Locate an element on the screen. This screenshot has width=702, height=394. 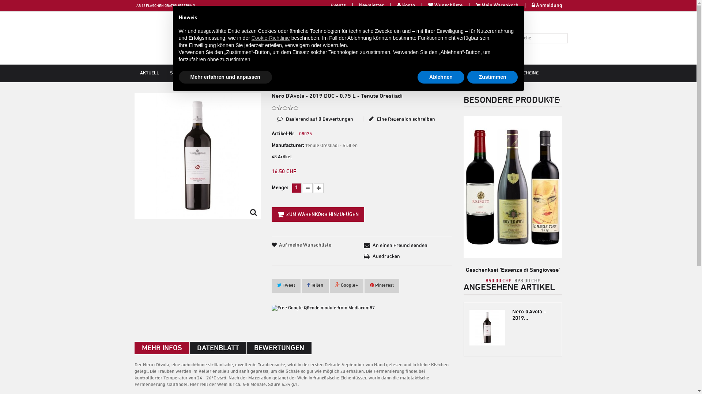
GUTSCHEINE is located at coordinates (525, 73).